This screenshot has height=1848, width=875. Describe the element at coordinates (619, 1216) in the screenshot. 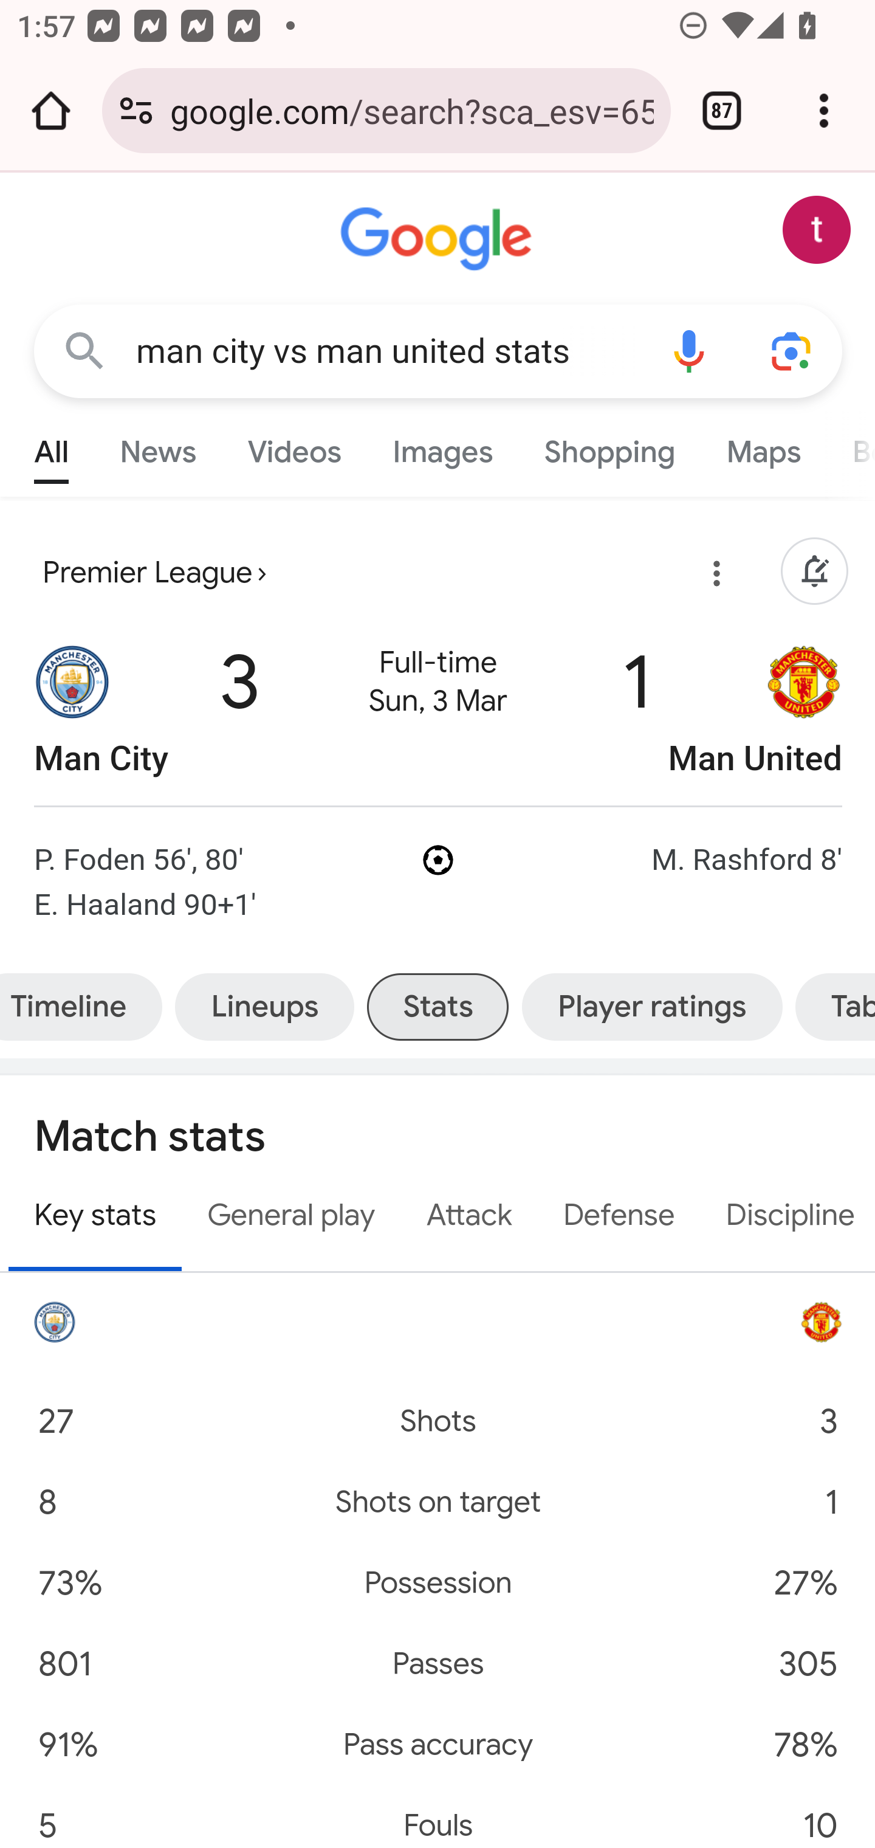

I see `Defense` at that location.